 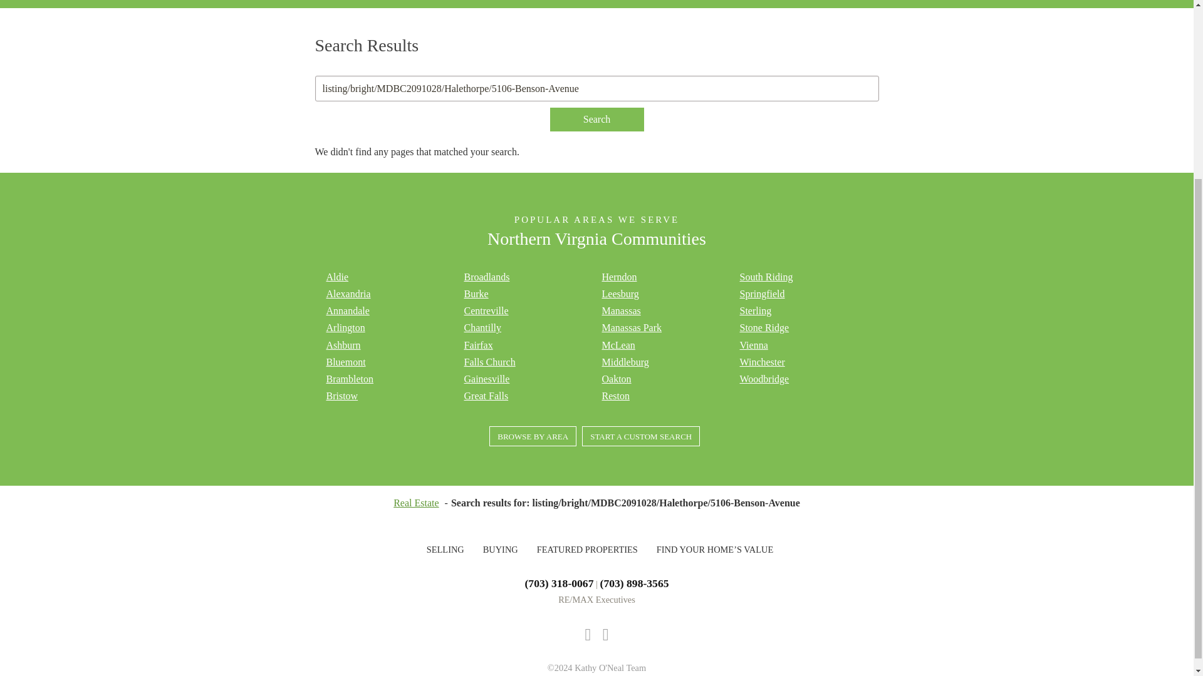 What do you see at coordinates (620, 294) in the screenshot?
I see `Leesburg` at bounding box center [620, 294].